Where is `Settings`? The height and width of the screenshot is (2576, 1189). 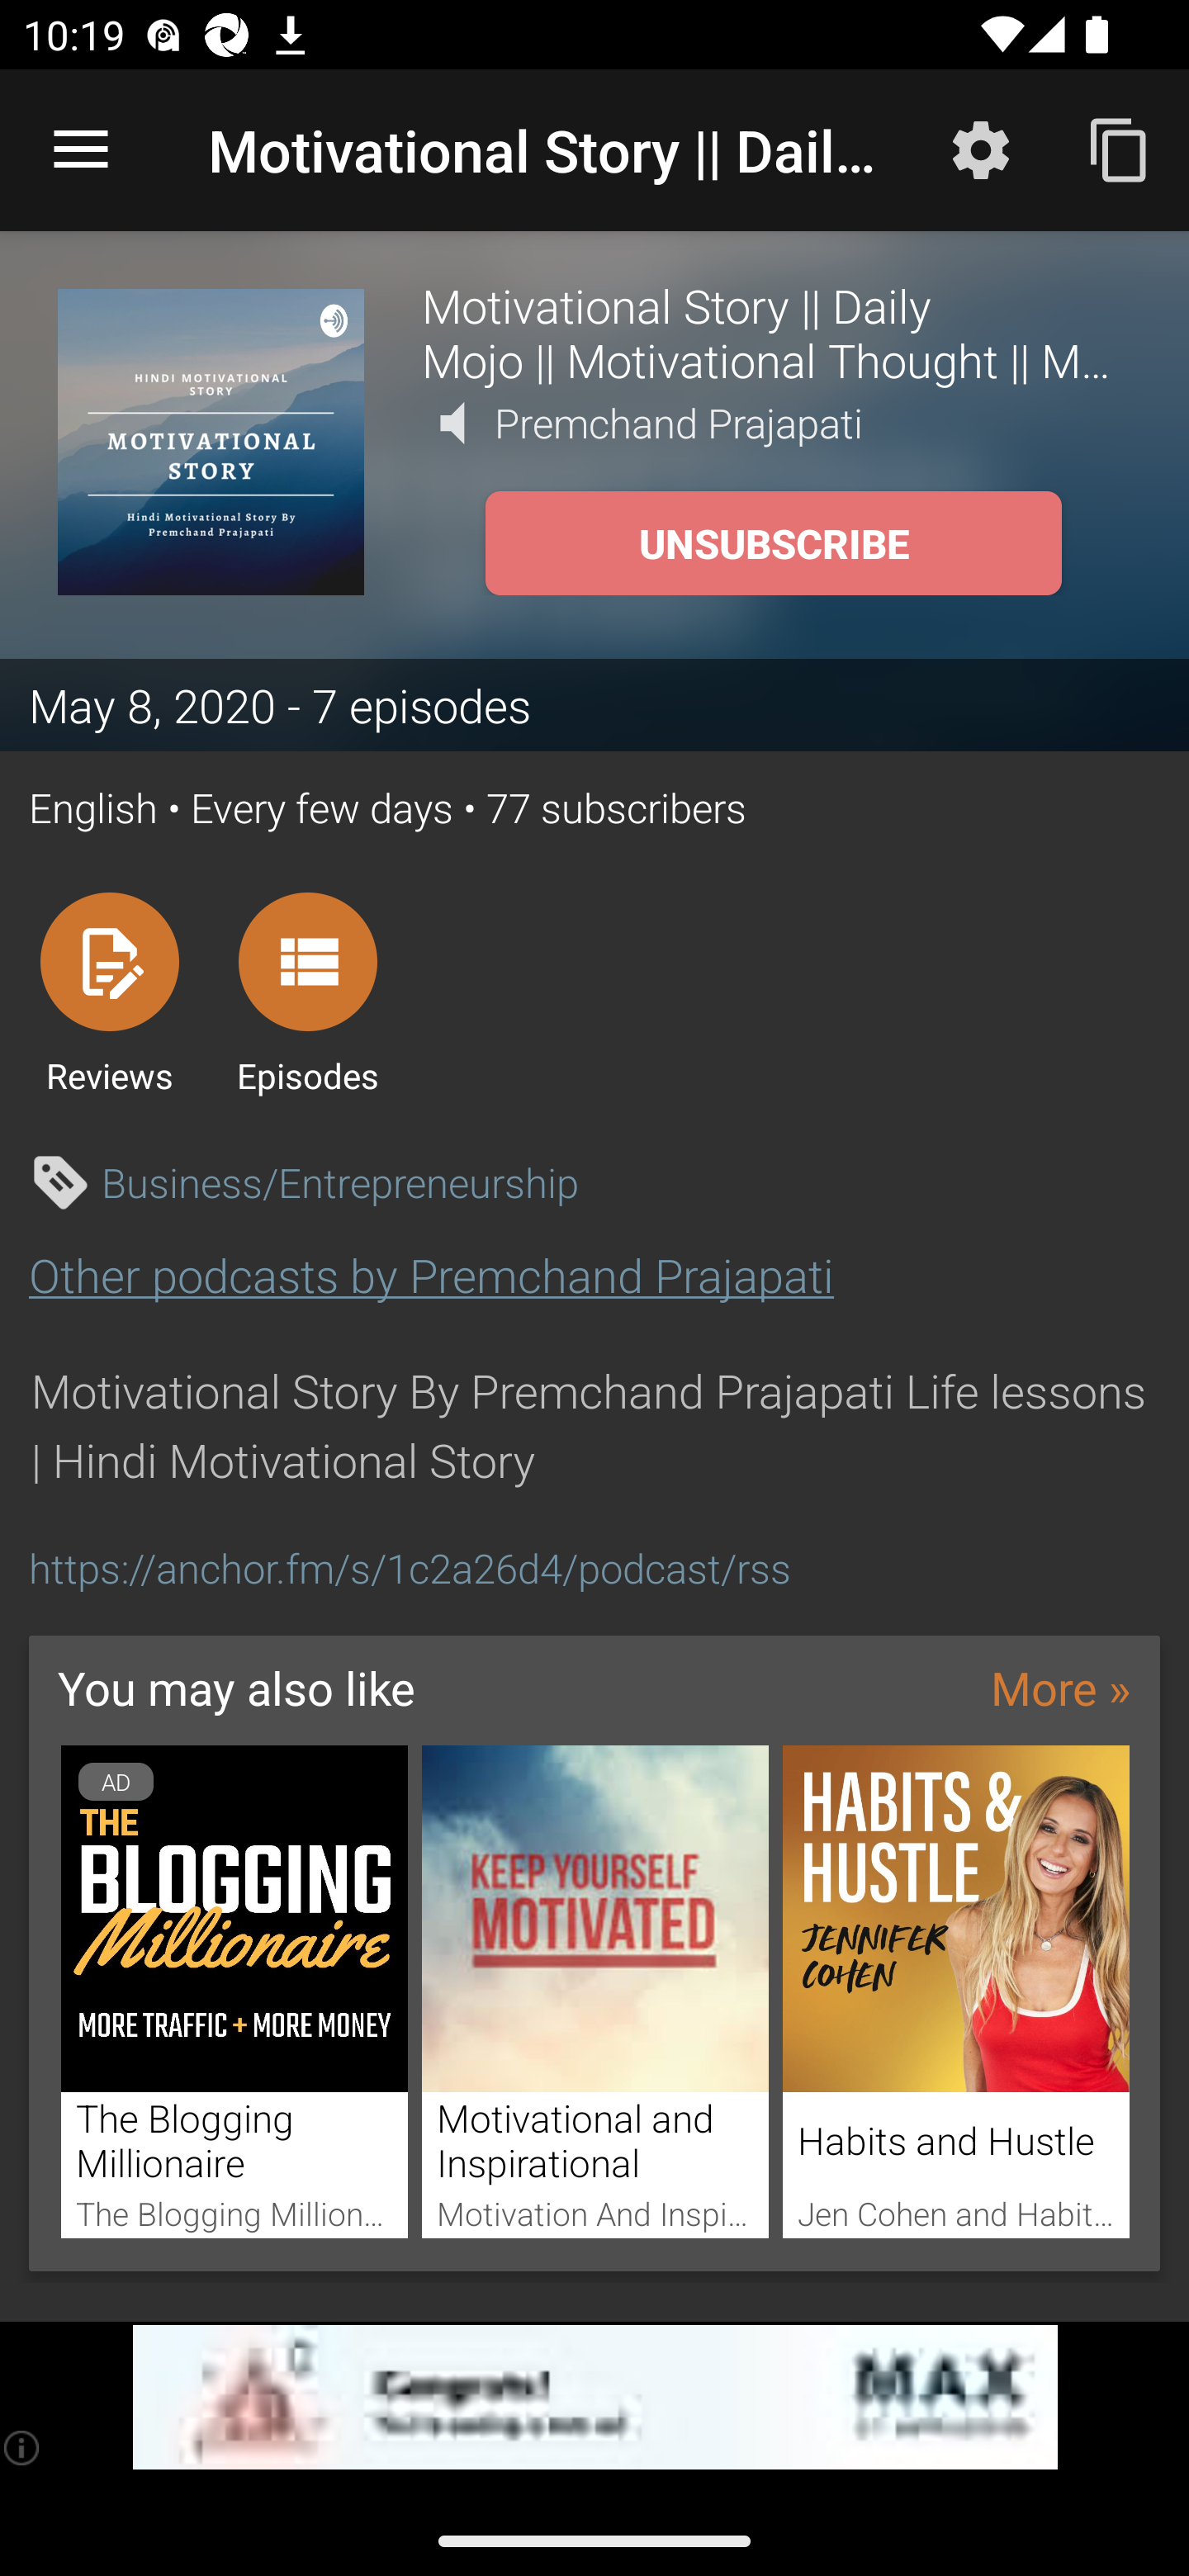
Settings is located at coordinates (981, 149).